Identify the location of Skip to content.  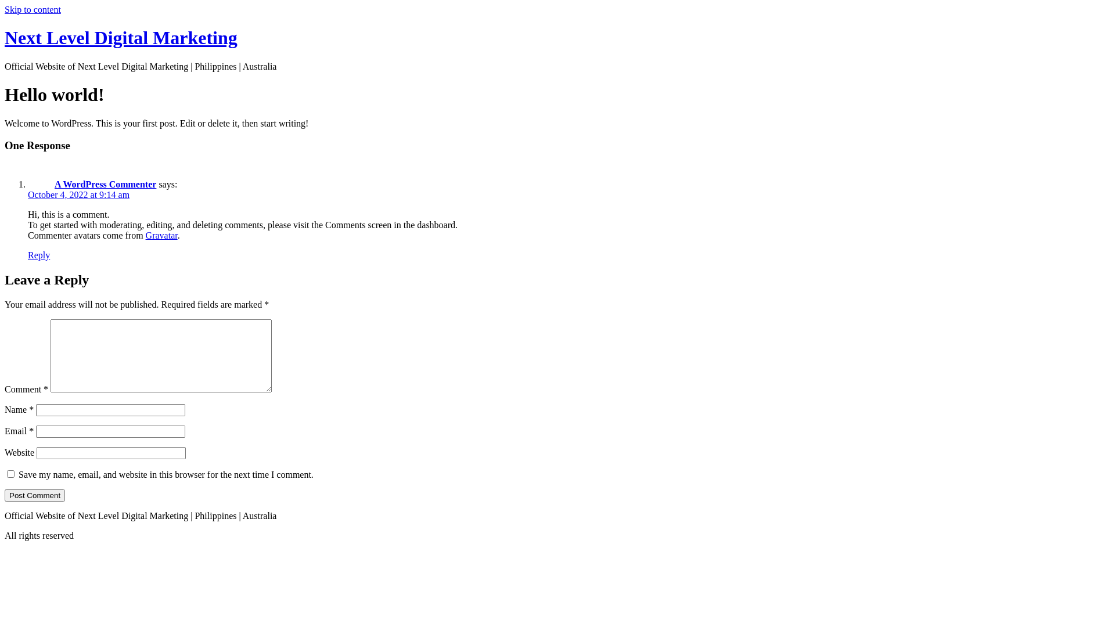
(33, 9).